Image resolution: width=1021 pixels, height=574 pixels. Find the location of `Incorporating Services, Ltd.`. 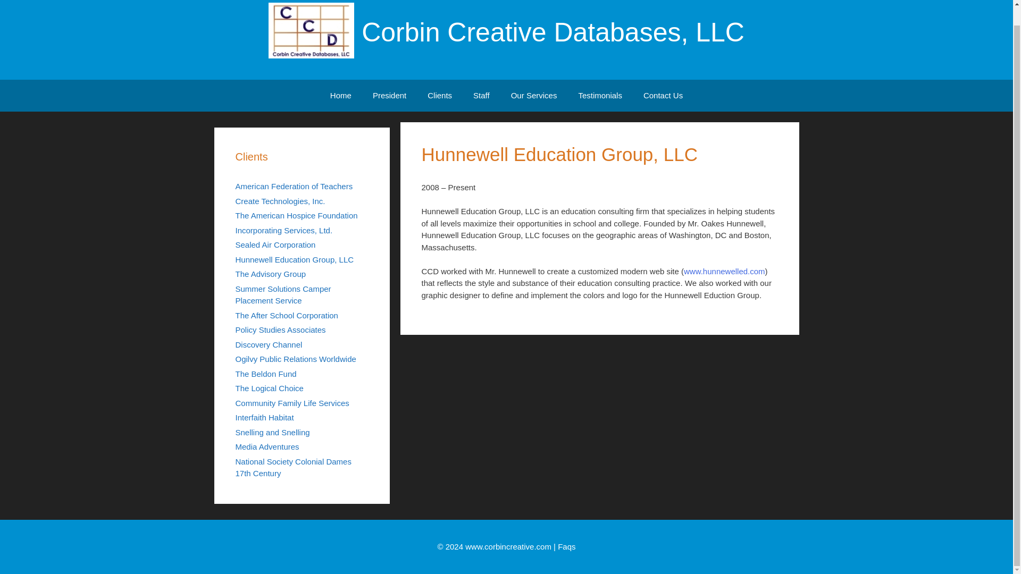

Incorporating Services, Ltd. is located at coordinates (283, 230).